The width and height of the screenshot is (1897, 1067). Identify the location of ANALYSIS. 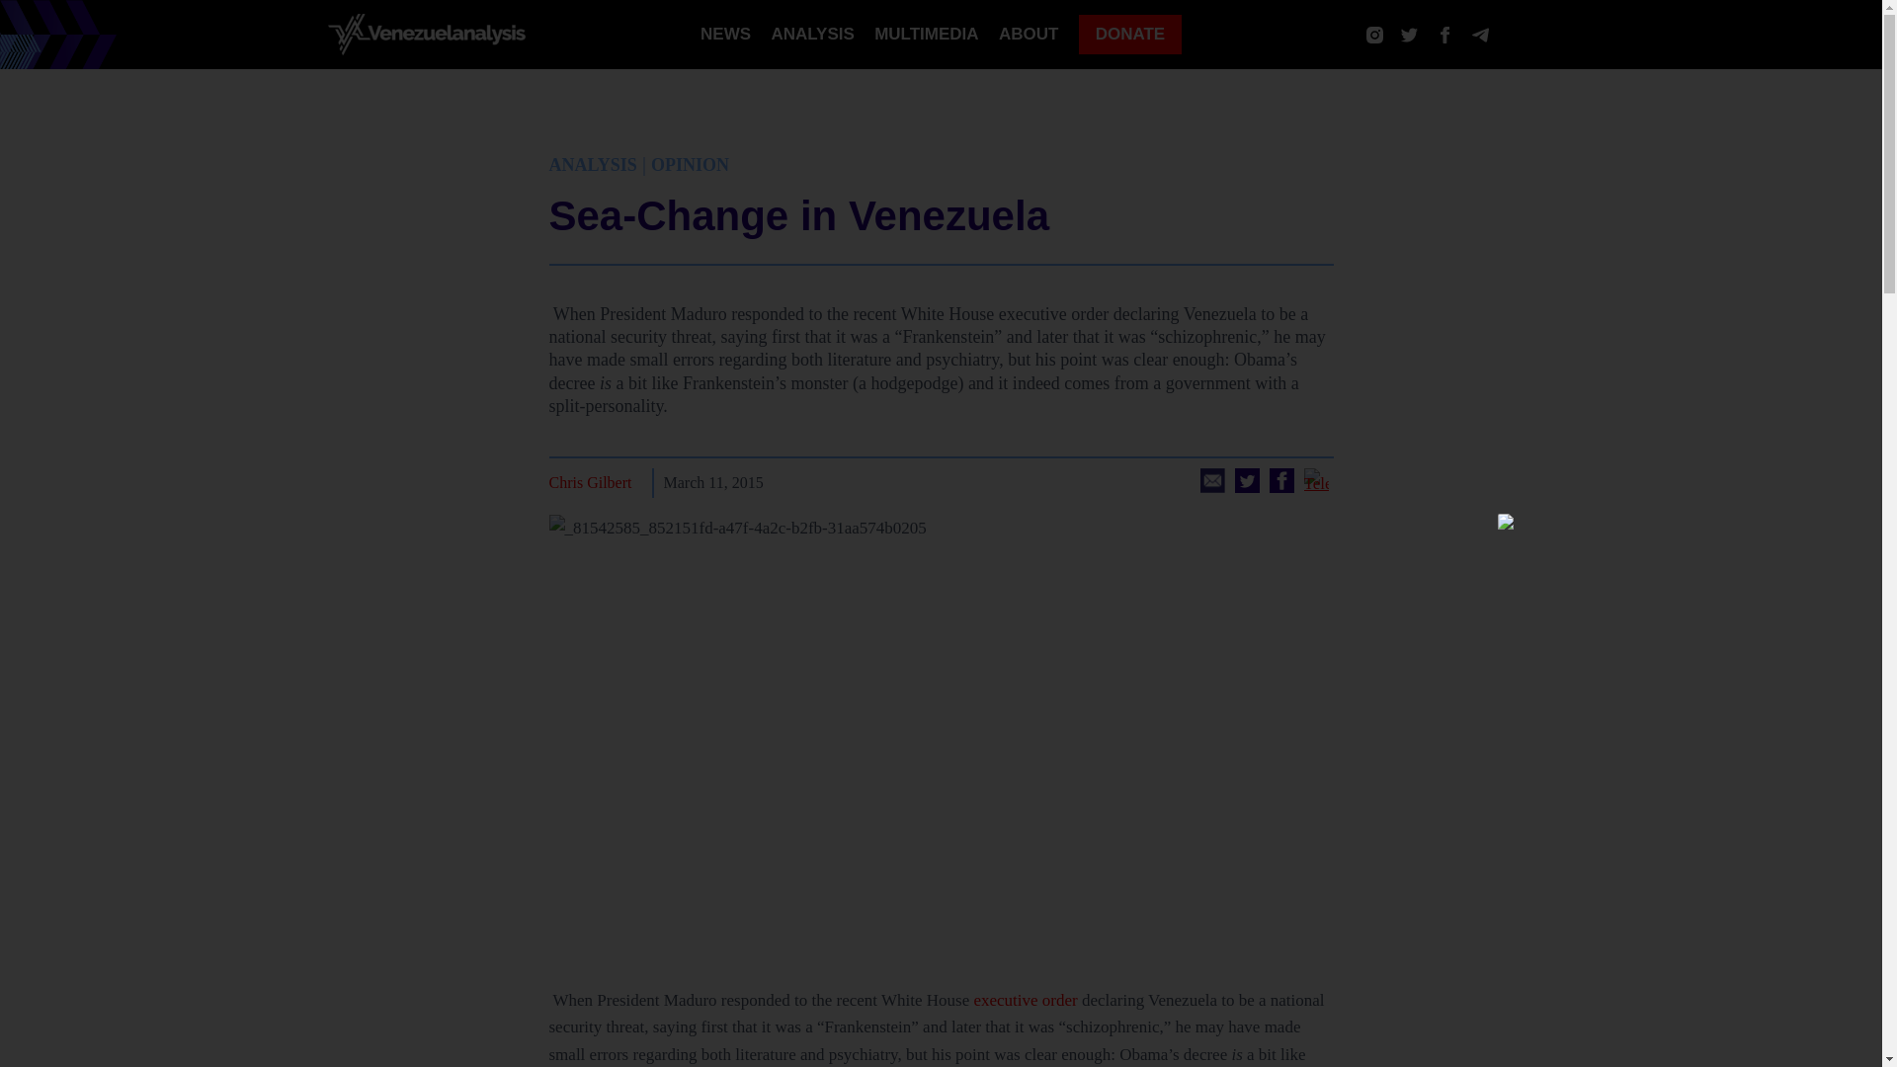
(593, 164).